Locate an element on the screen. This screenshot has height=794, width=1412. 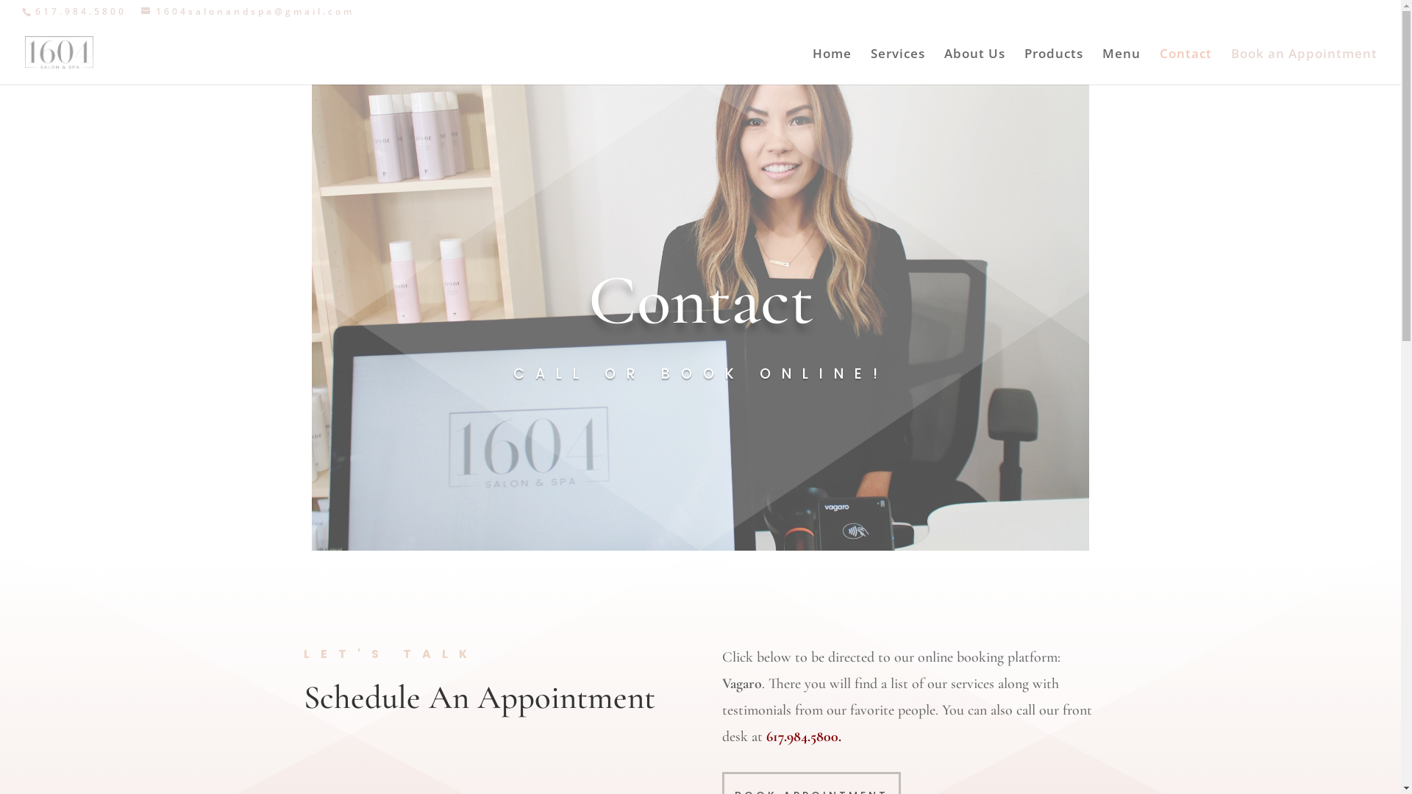
617.984.5800 is located at coordinates (81, 12).